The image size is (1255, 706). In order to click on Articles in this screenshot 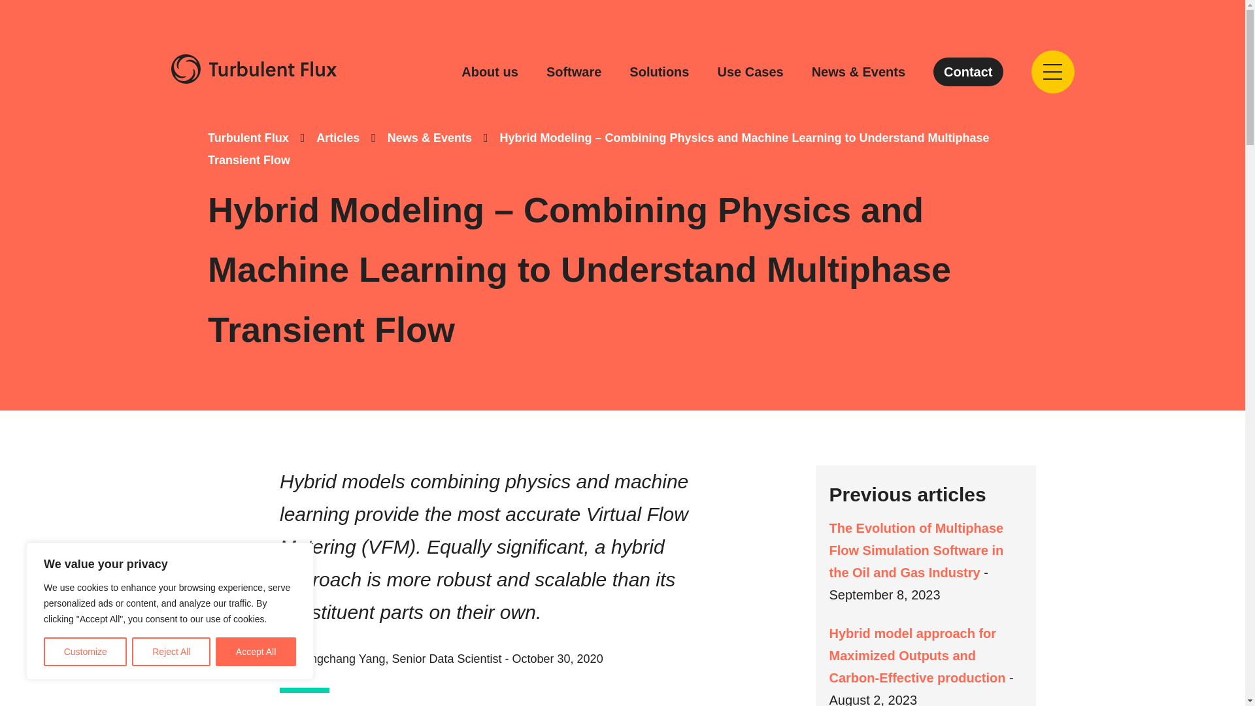, I will do `click(337, 137)`.